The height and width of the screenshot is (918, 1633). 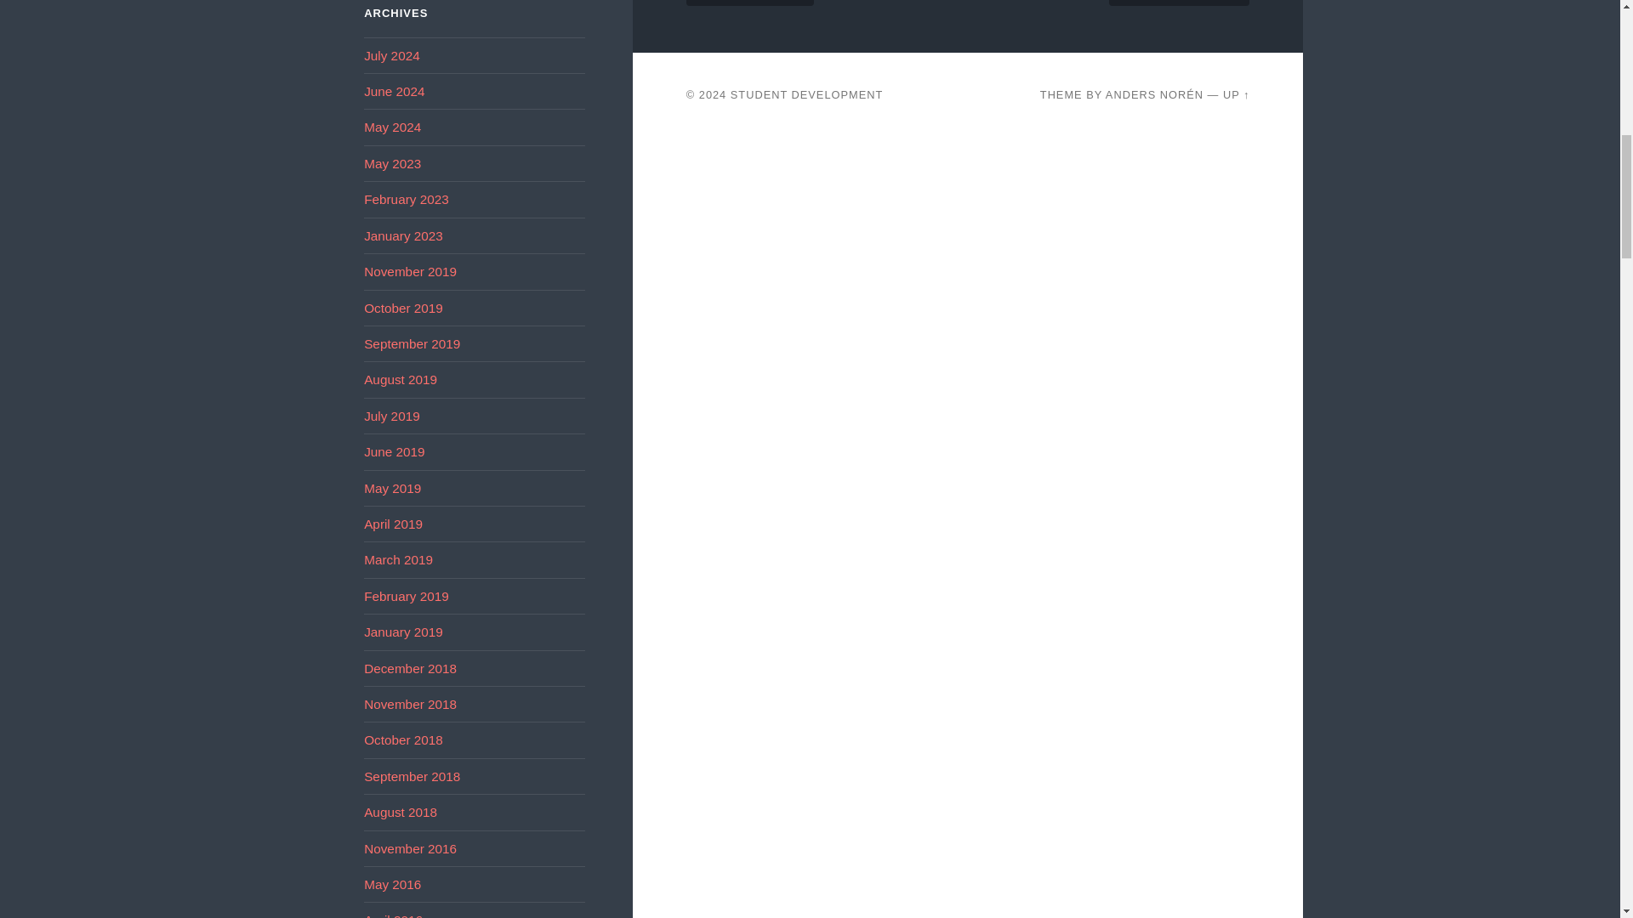 I want to click on August 2018, so click(x=401, y=813).